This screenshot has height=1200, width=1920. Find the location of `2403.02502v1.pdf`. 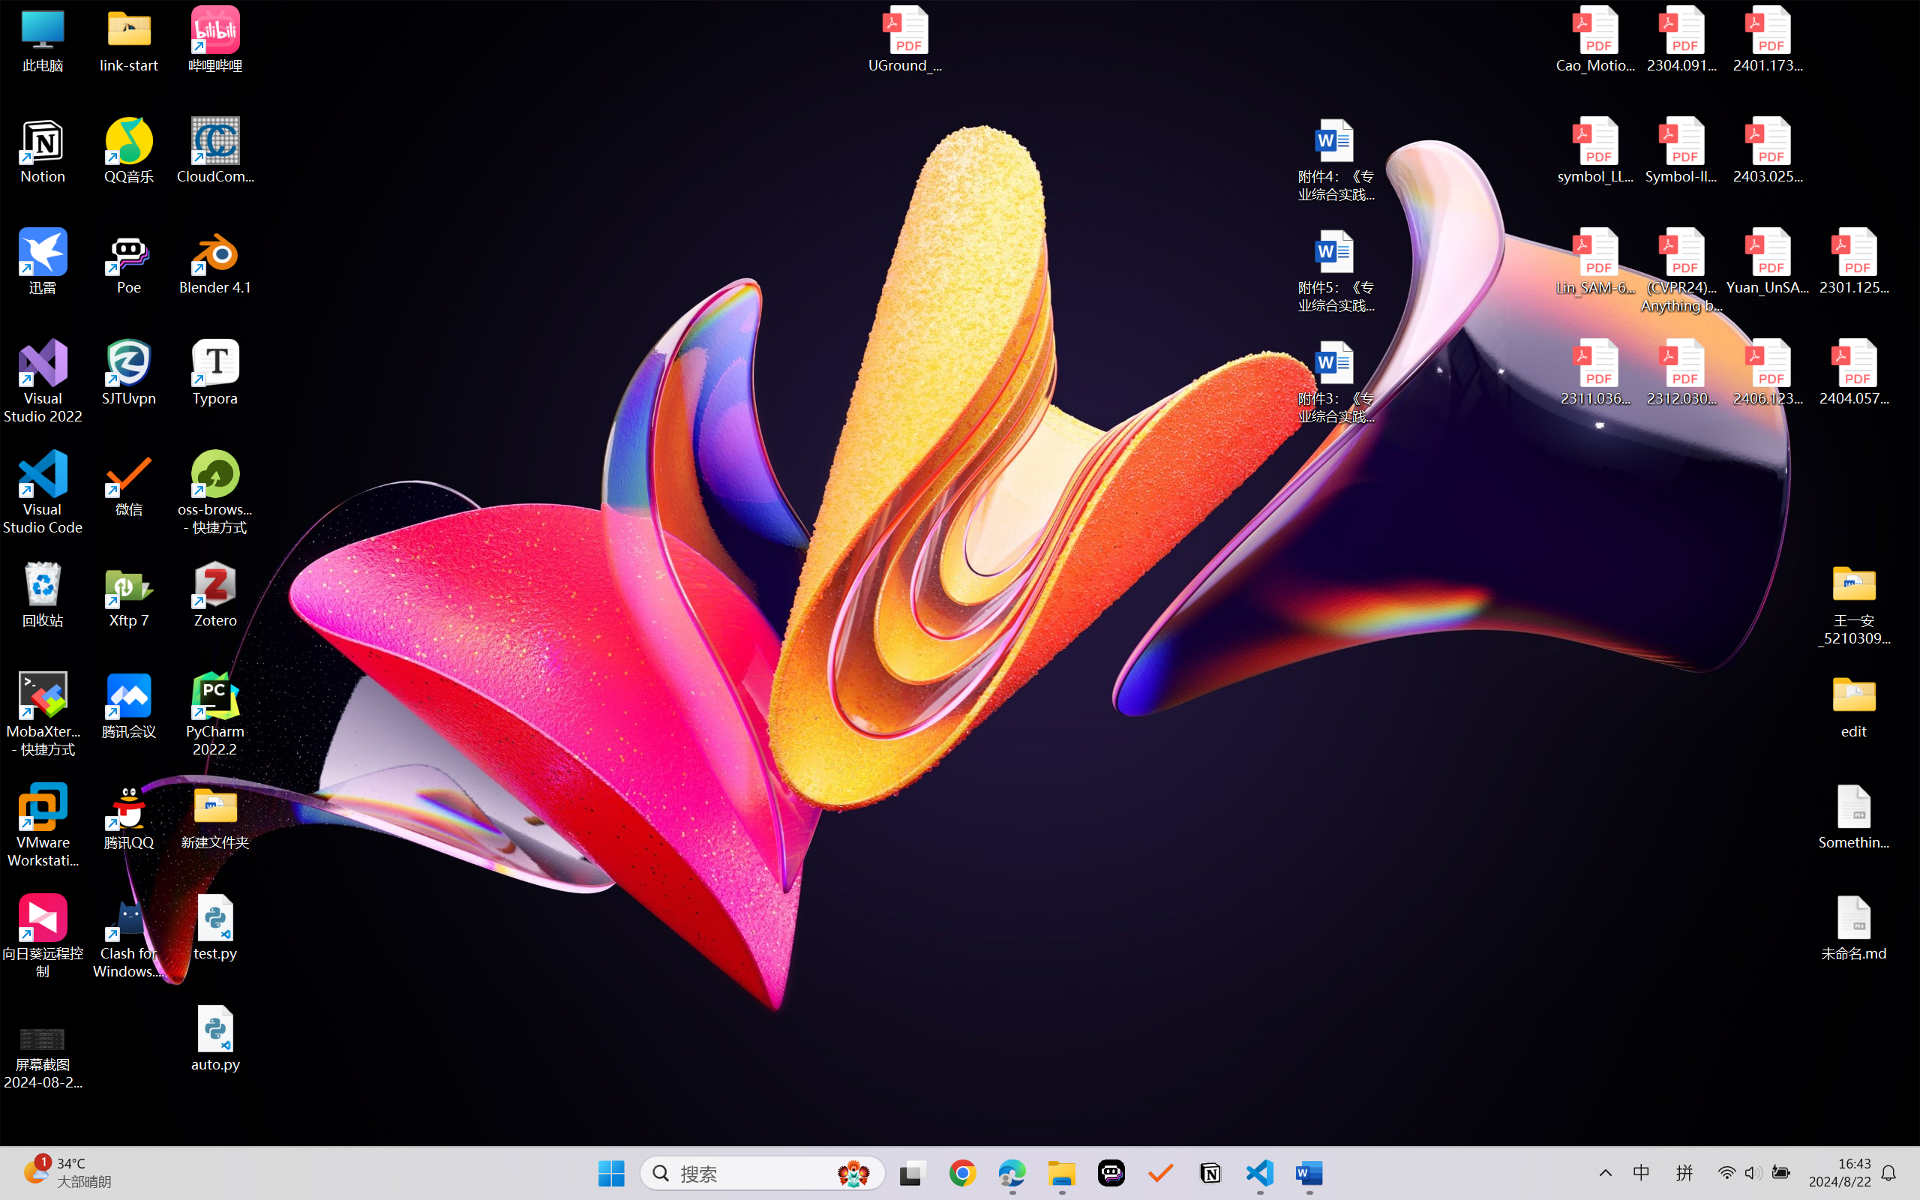

2403.02502v1.pdf is located at coordinates (1767, 151).